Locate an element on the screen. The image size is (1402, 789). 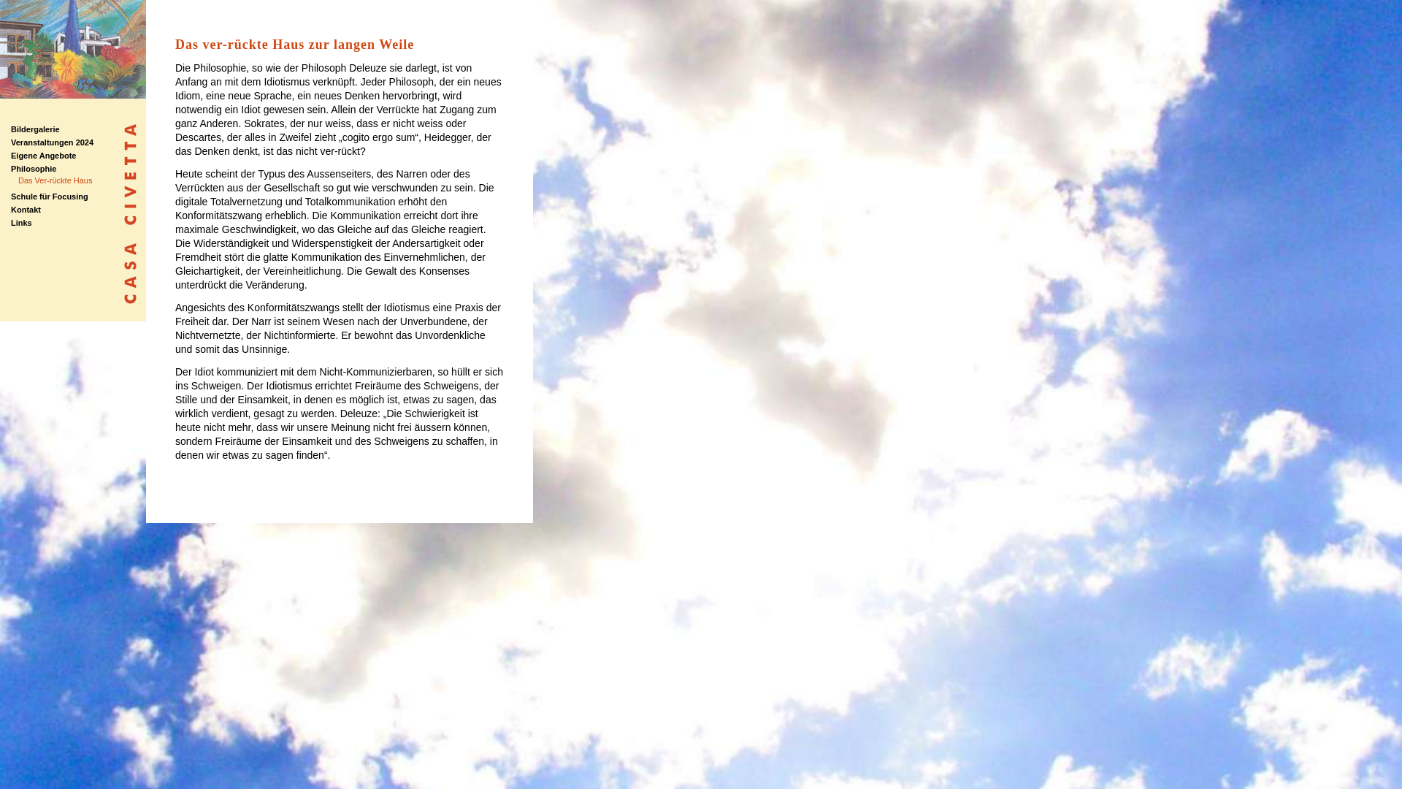
Veranstaltungen 2024 is located at coordinates (53, 142).